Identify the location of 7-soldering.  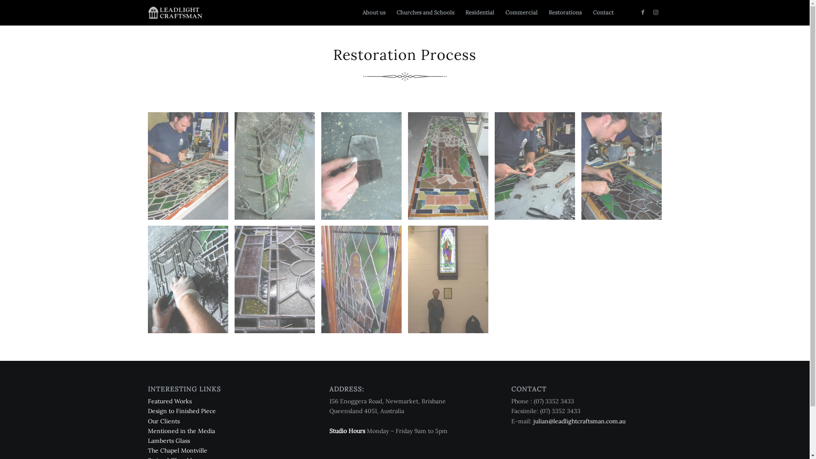
(625, 169).